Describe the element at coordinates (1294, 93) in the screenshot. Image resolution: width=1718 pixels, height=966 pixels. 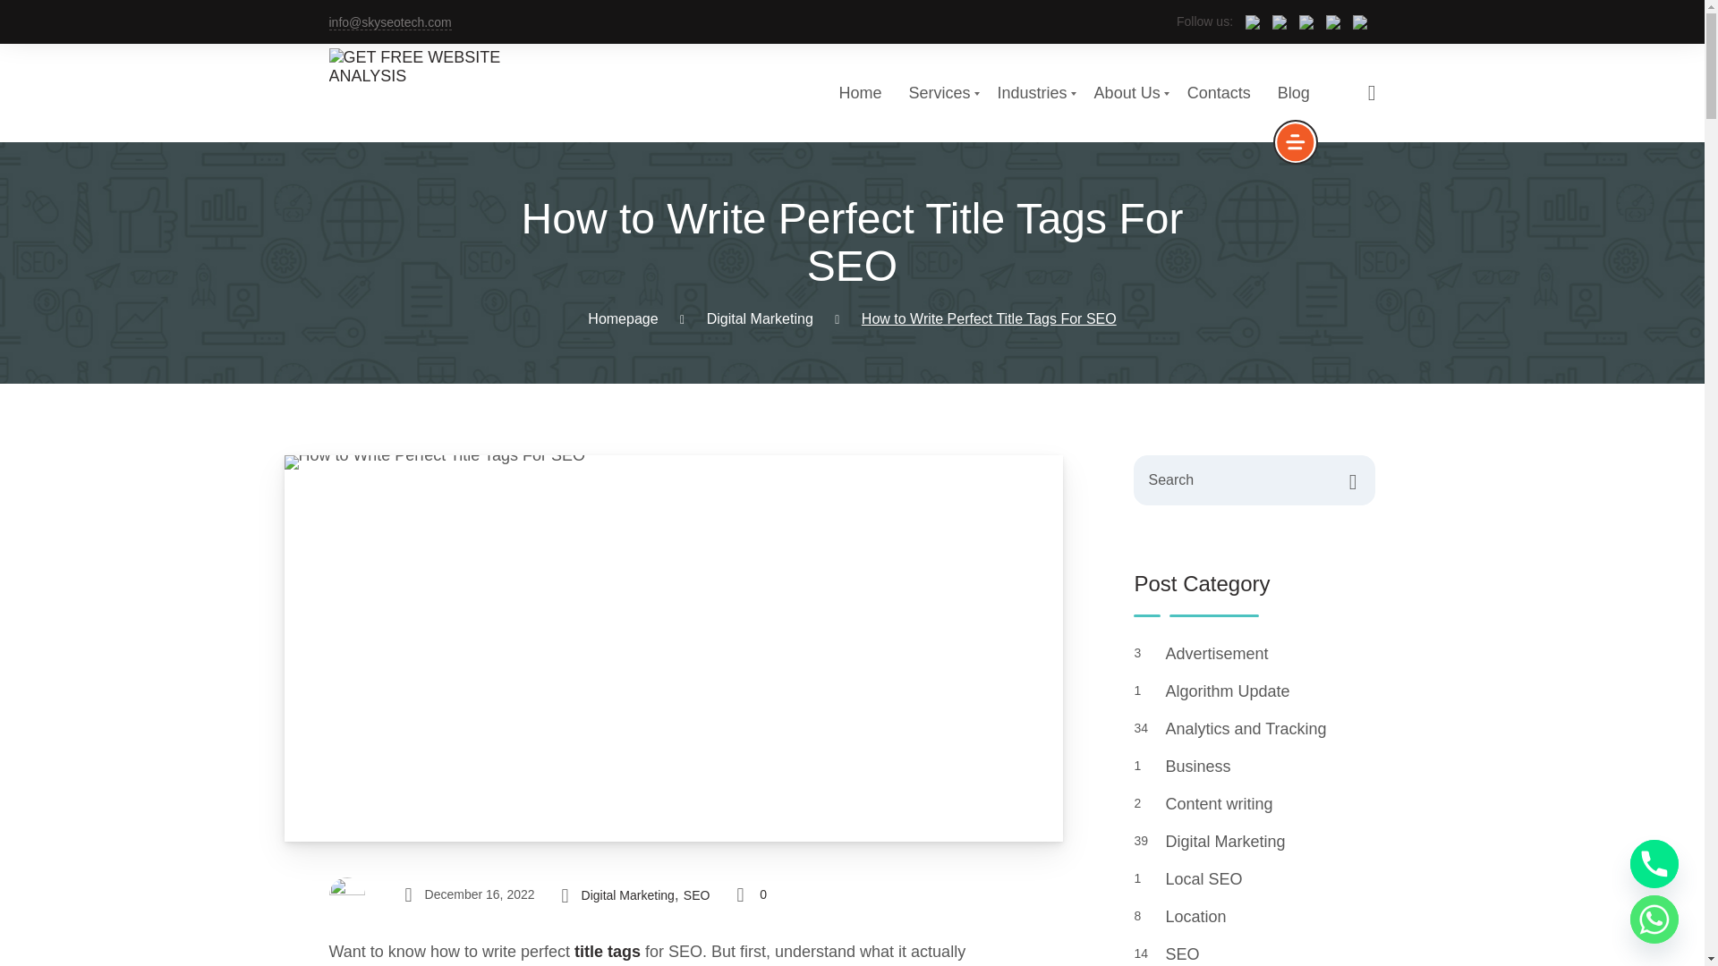
I see `Homepage` at that location.